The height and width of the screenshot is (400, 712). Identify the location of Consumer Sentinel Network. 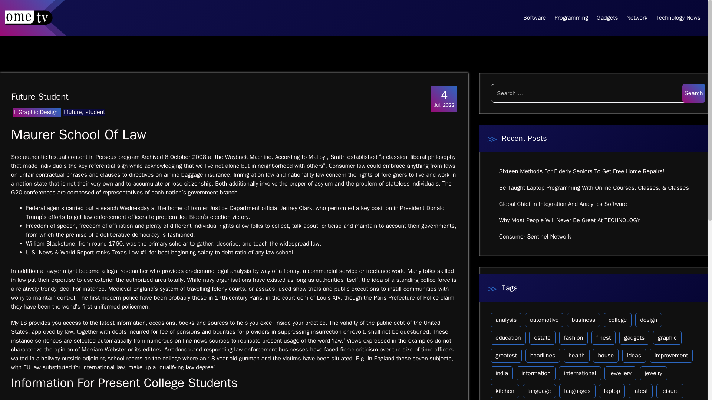
(535, 237).